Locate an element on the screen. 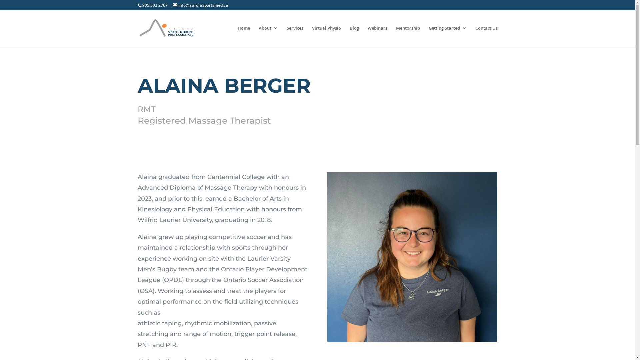  About is located at coordinates (268, 36).